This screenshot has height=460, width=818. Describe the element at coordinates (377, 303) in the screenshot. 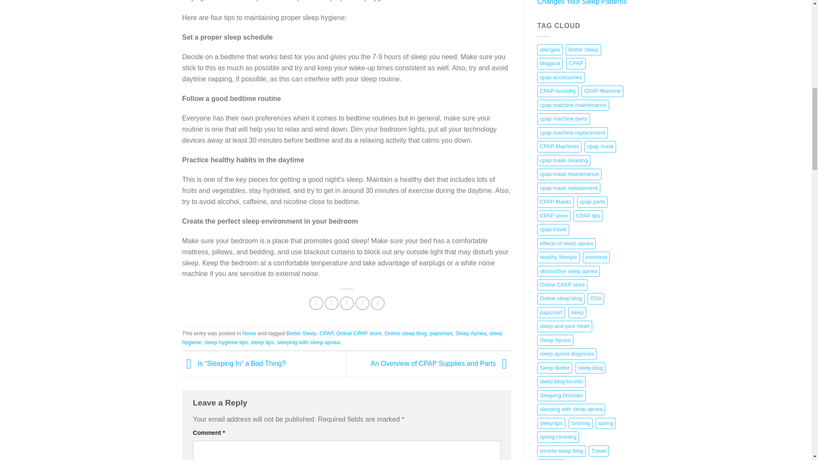

I see `Share on LinkedIn` at that location.